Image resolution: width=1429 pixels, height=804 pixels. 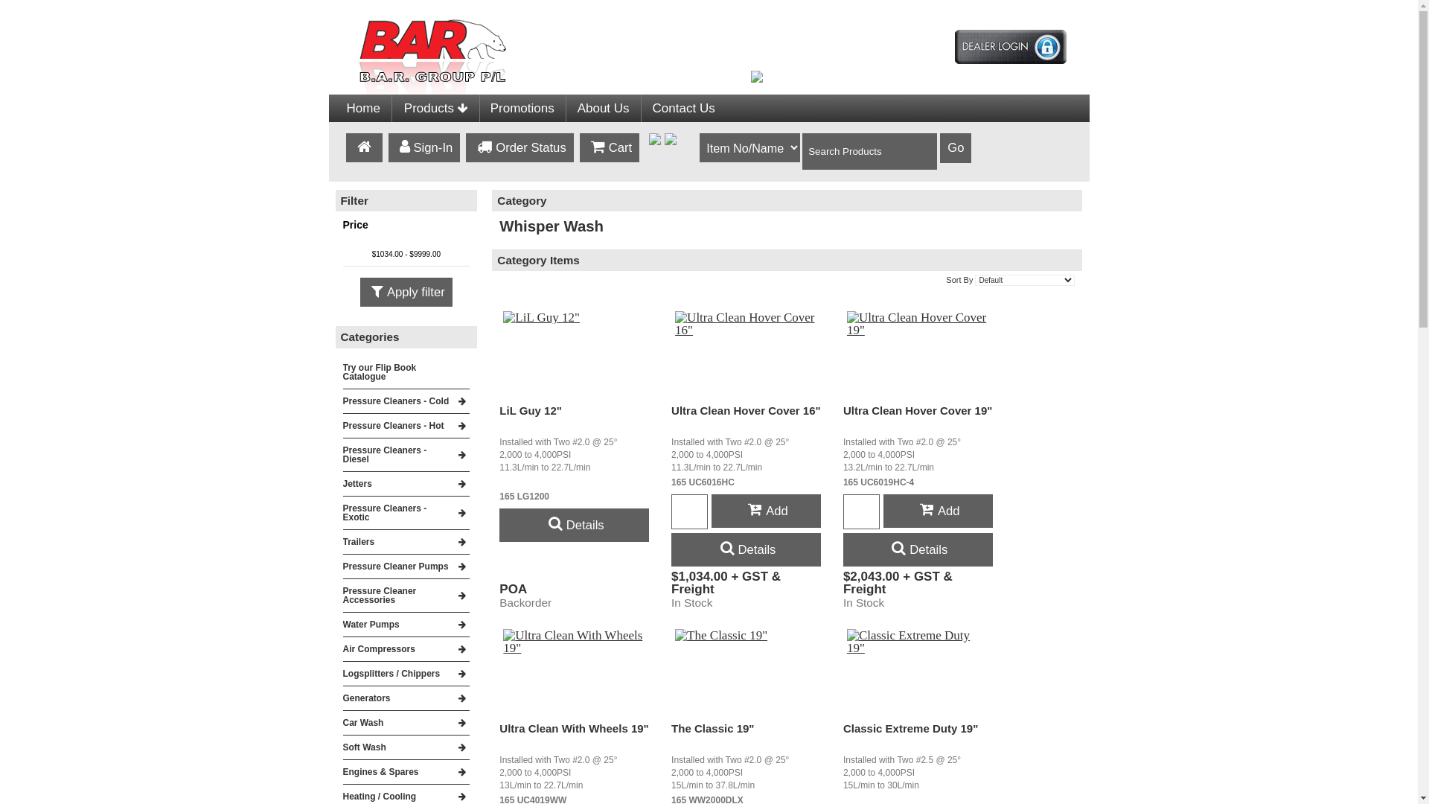 I want to click on Ultra Clean Hover Cover 19", so click(x=918, y=411).